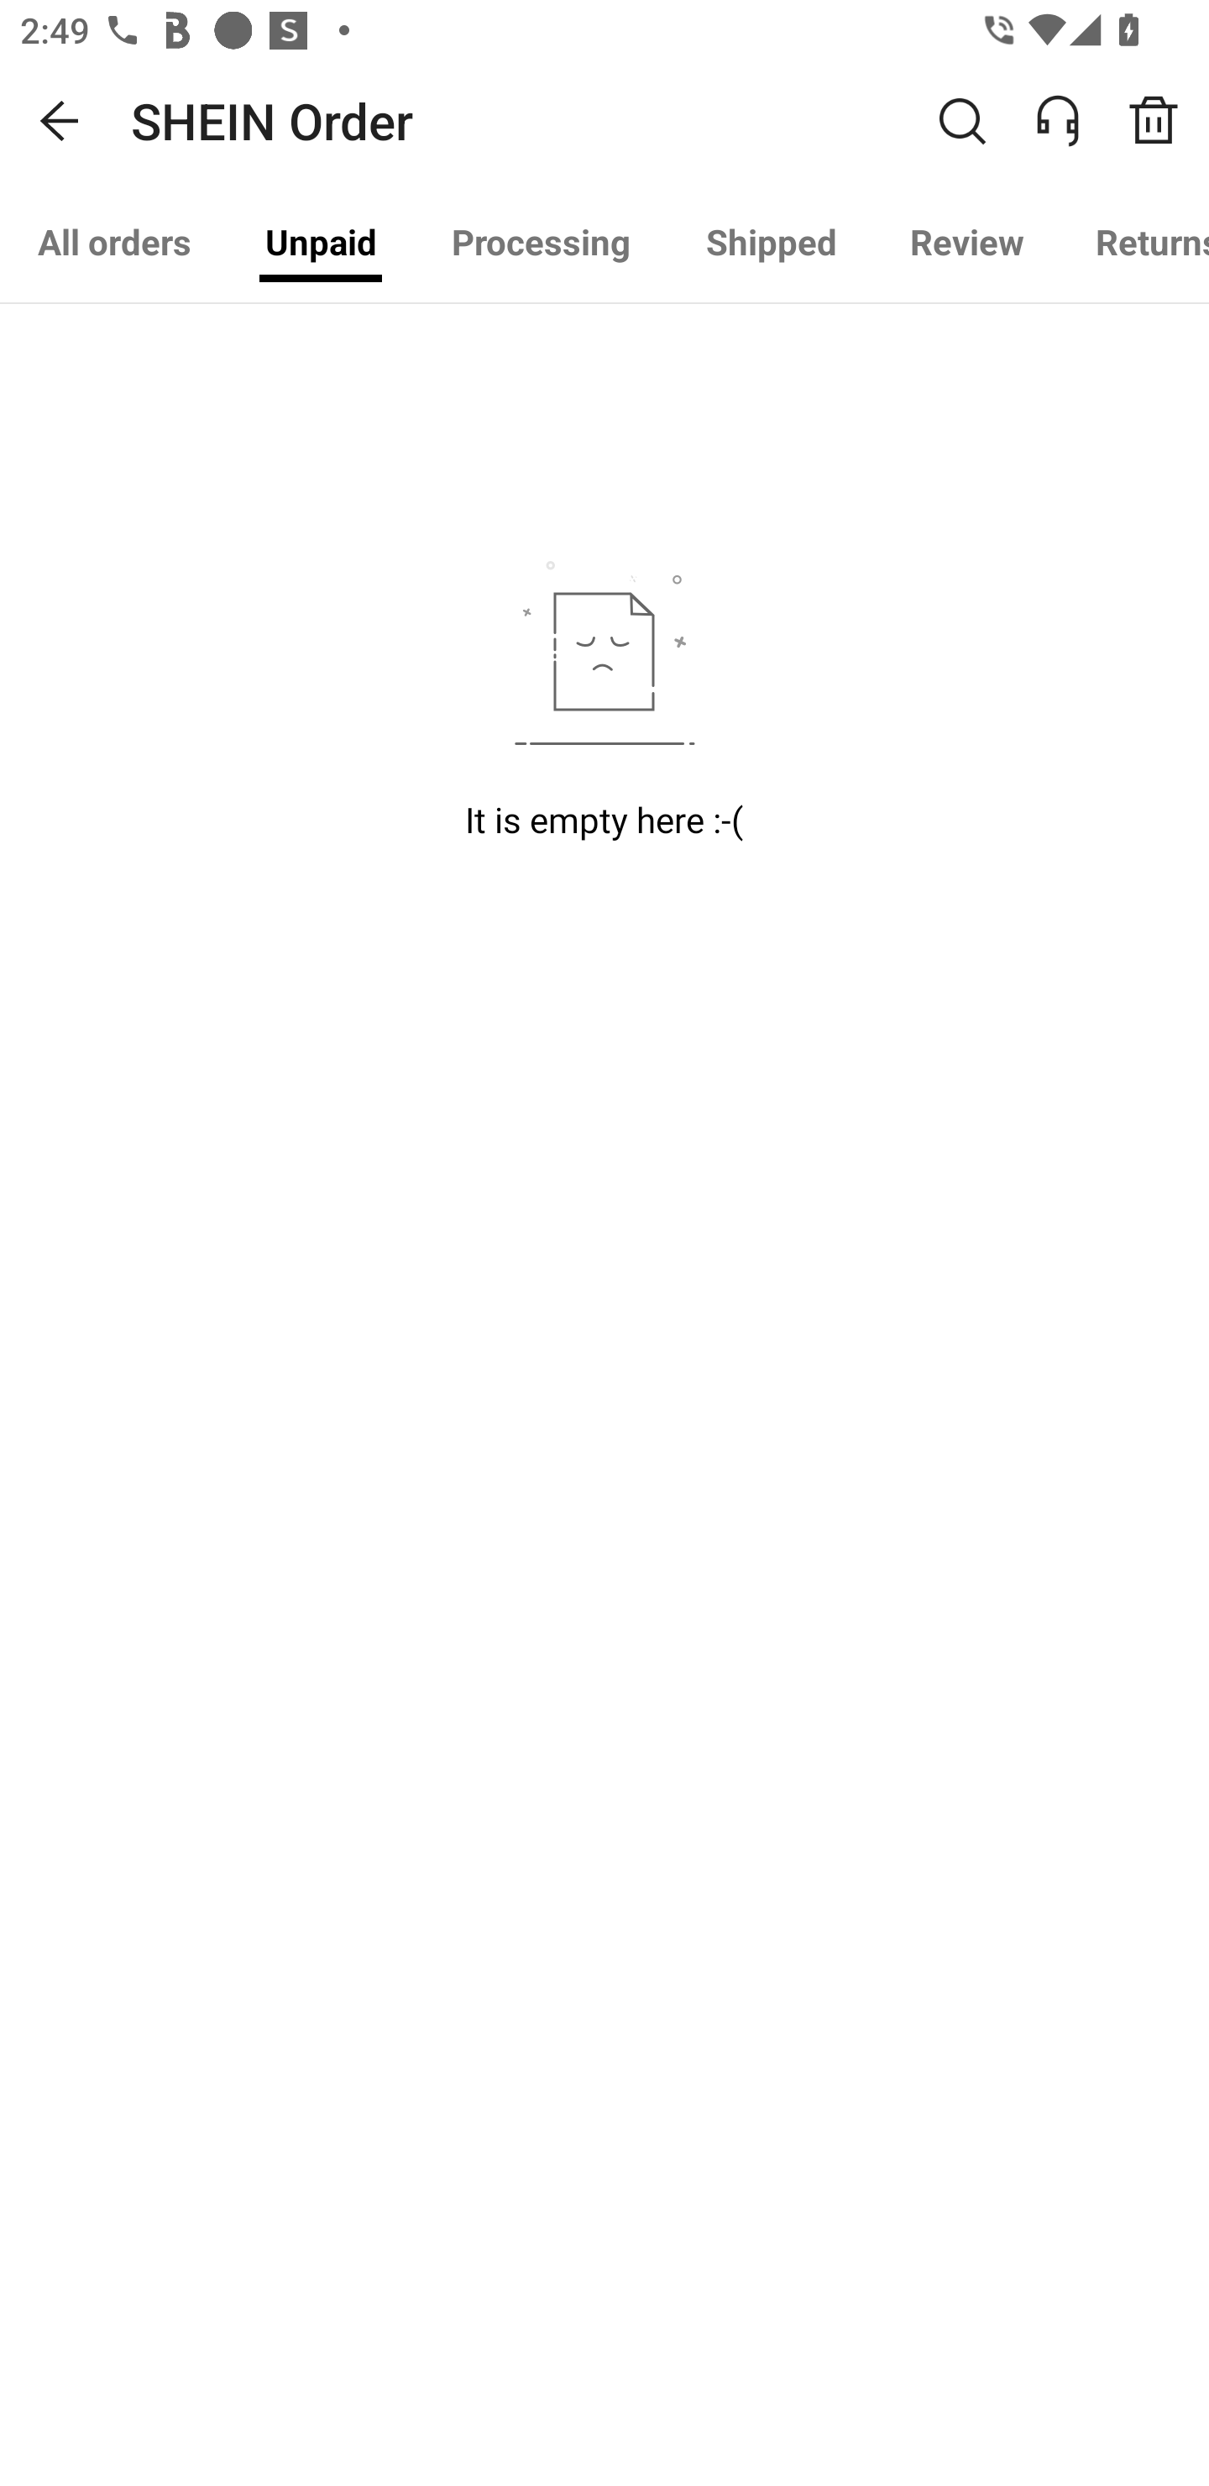 This screenshot has width=1209, height=2486. What do you see at coordinates (772, 242) in the screenshot?
I see `Shipped` at bounding box center [772, 242].